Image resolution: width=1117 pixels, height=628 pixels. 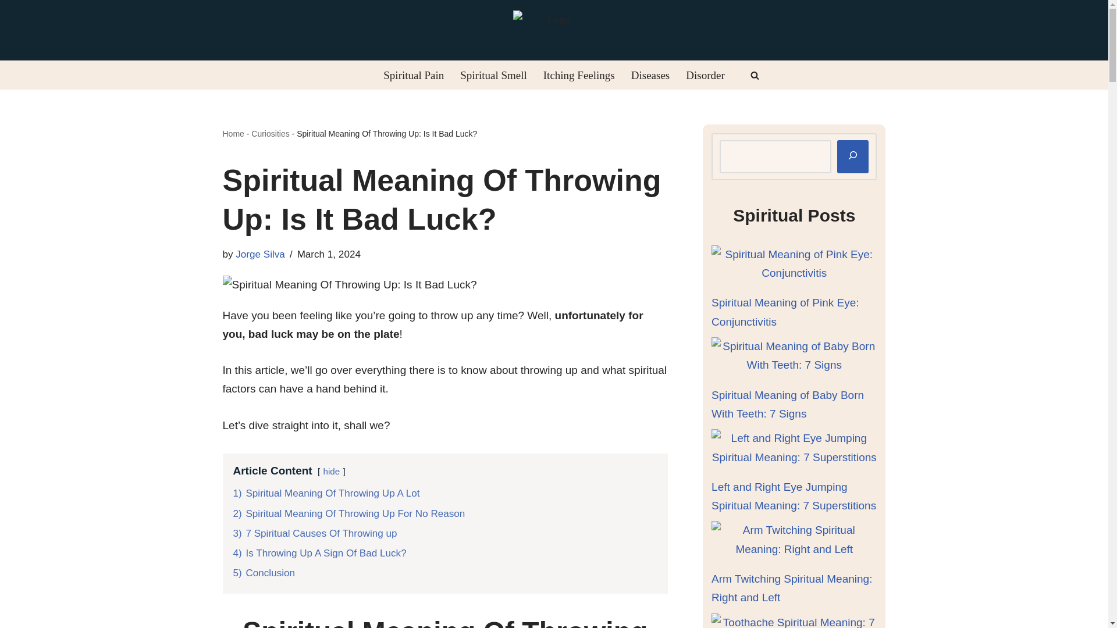 I want to click on Diseases, so click(x=650, y=75).